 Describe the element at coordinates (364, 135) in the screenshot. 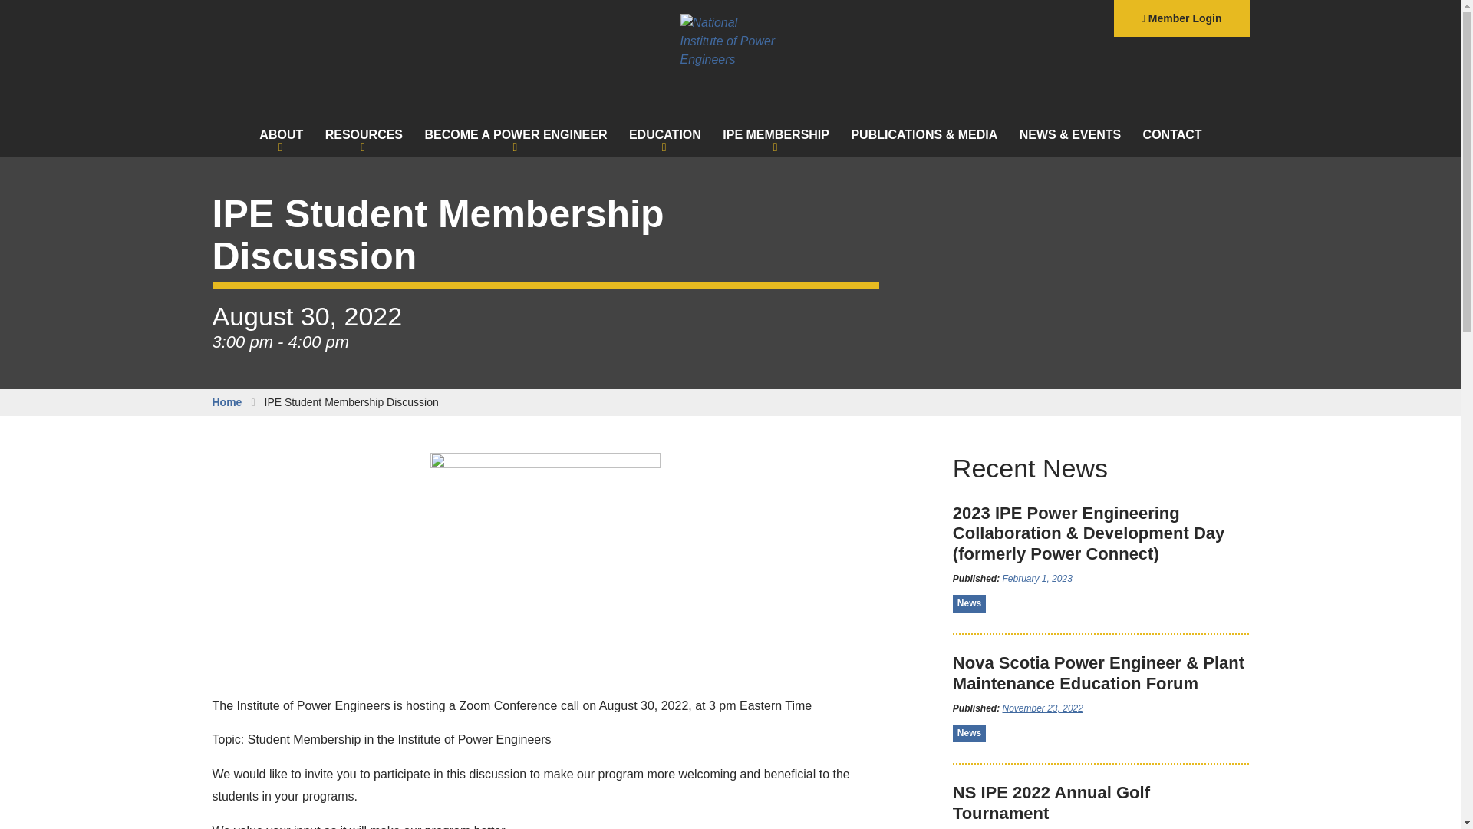

I see `RESOURCES` at that location.